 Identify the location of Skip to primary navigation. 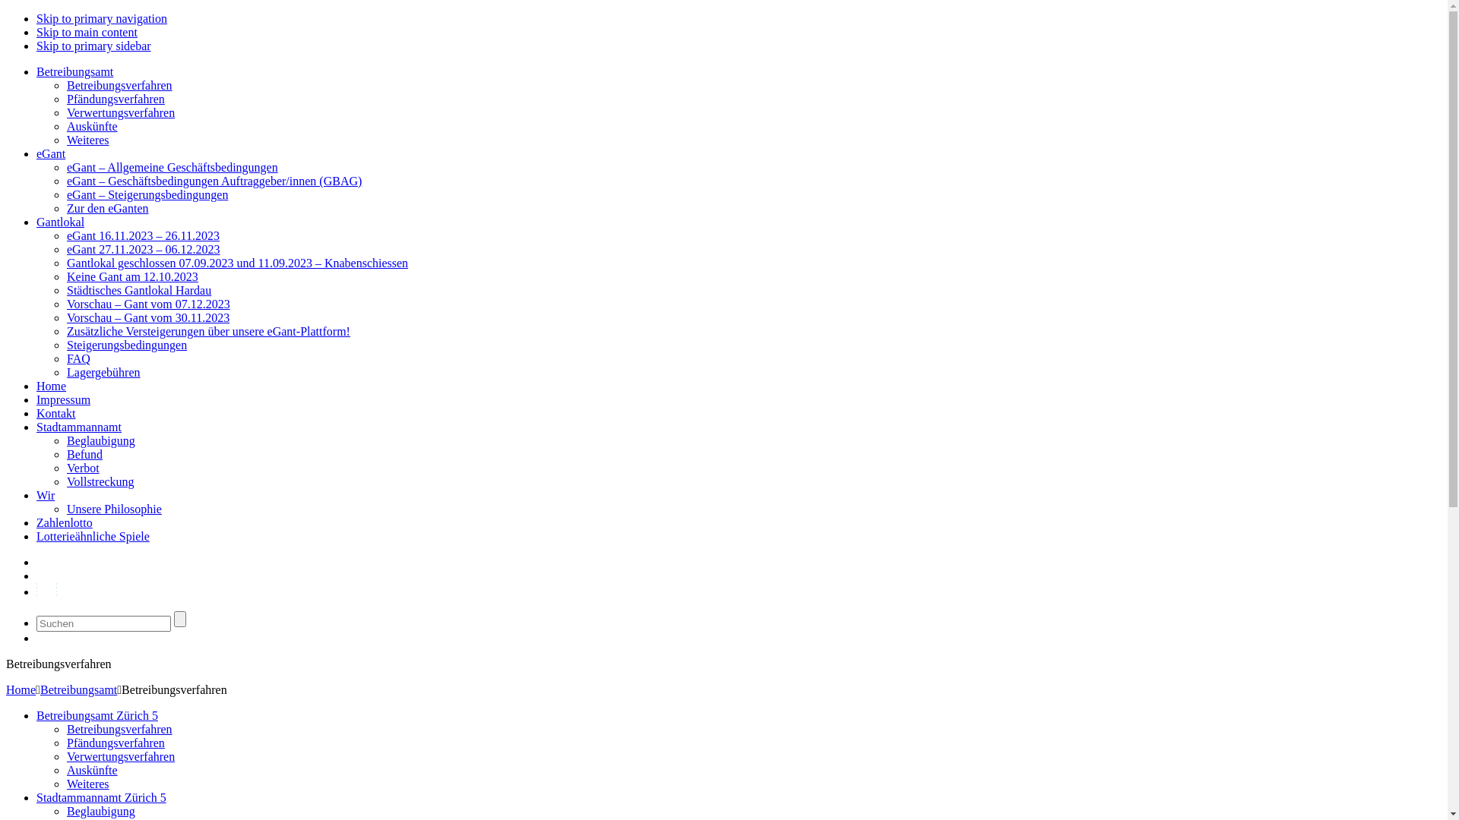
(102, 18).